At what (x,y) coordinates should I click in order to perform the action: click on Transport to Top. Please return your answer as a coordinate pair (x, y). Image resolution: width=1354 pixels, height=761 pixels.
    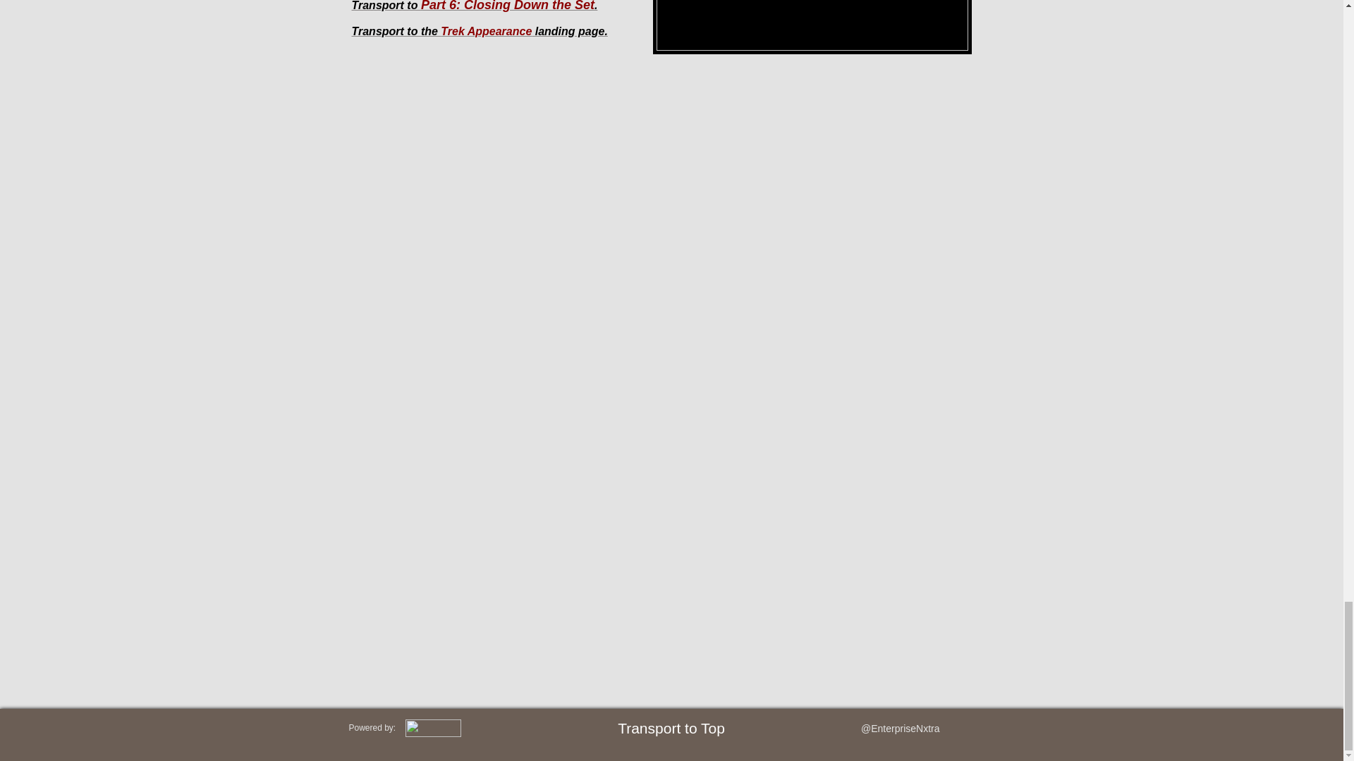
    Looking at the image, I should click on (671, 728).